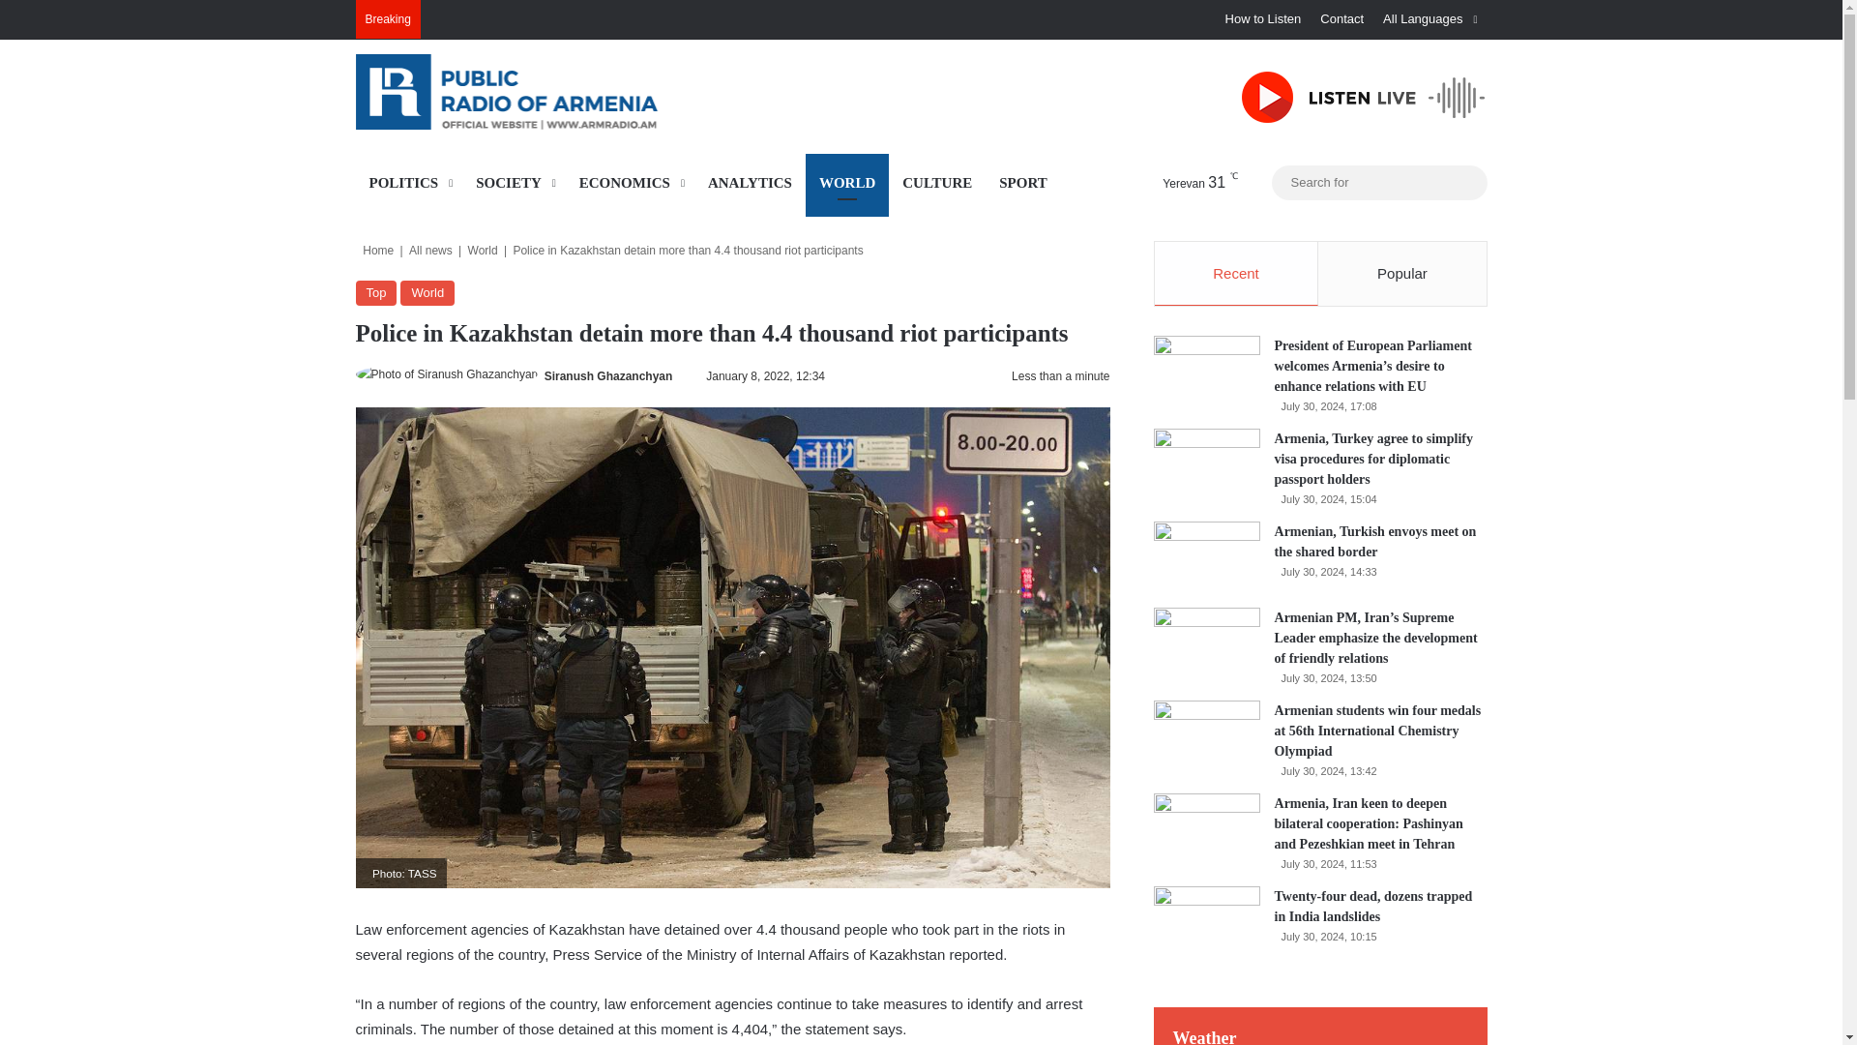  Describe the element at coordinates (430, 250) in the screenshot. I see `All news` at that location.